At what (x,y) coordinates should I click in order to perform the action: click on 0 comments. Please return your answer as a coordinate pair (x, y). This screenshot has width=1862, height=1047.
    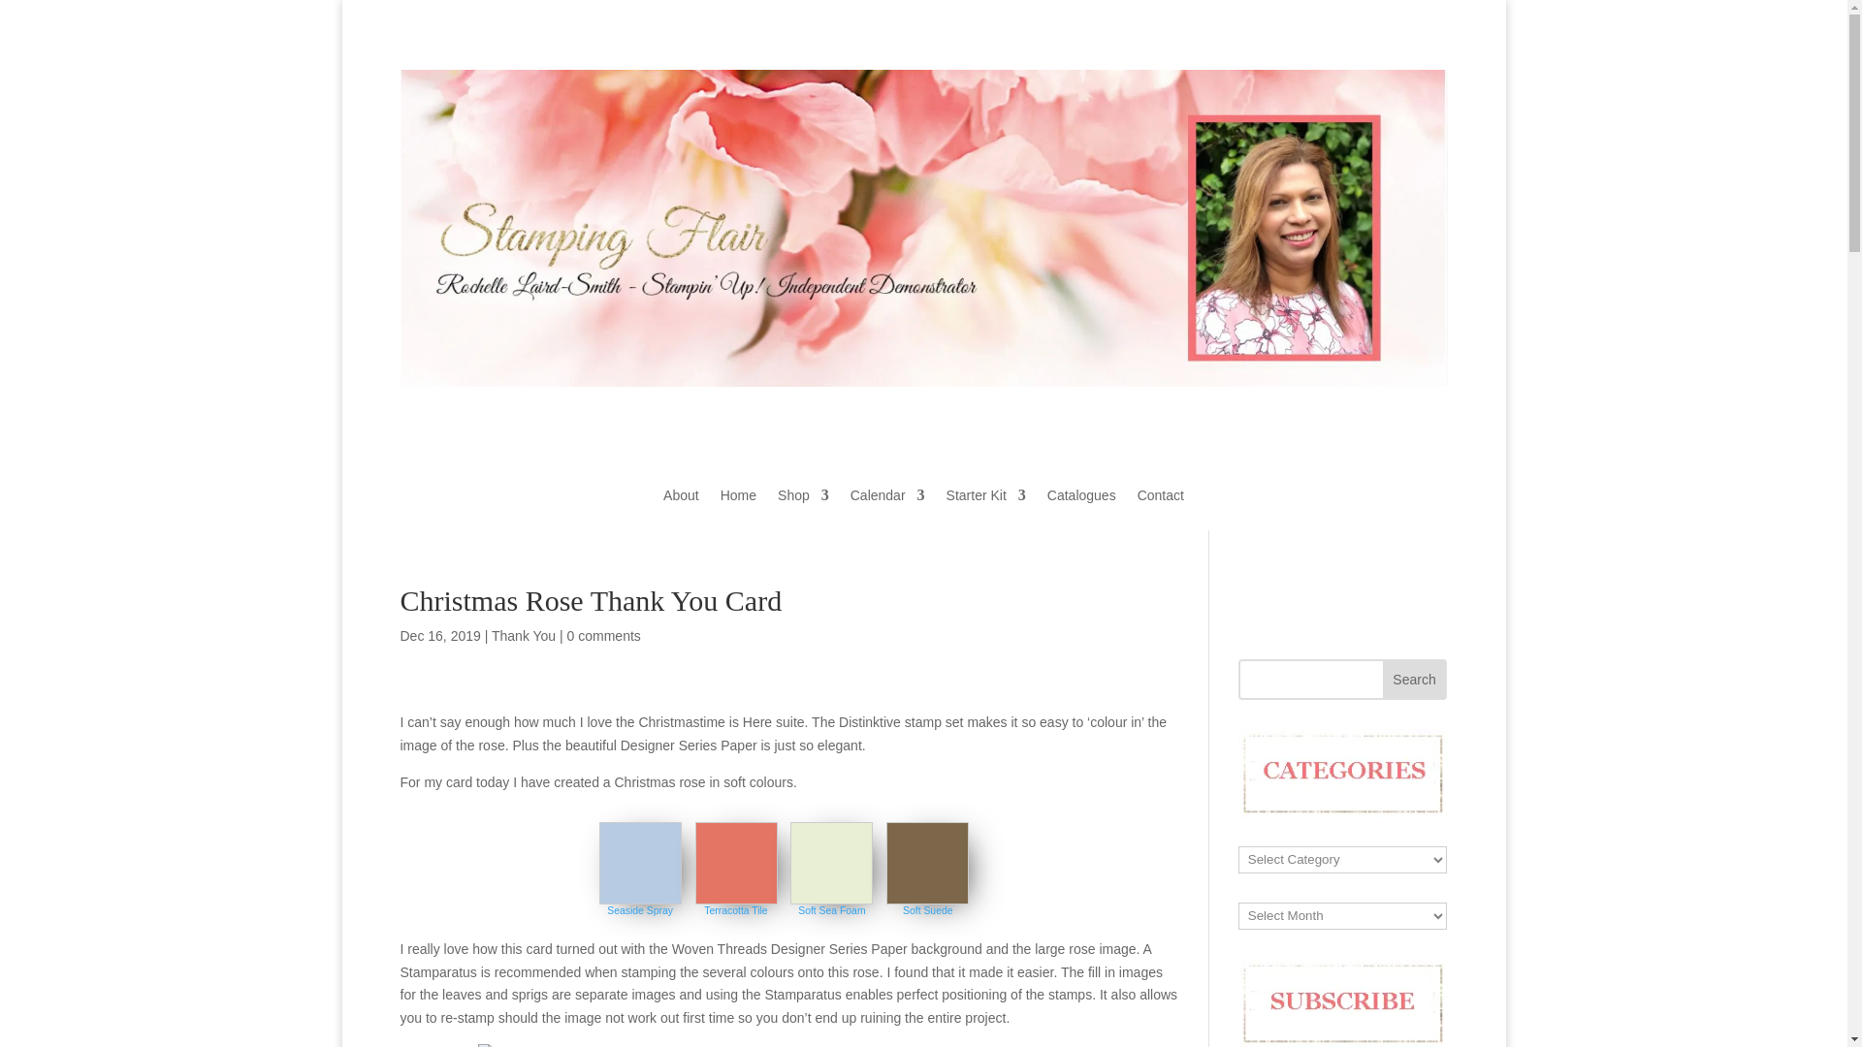
    Looking at the image, I should click on (603, 636).